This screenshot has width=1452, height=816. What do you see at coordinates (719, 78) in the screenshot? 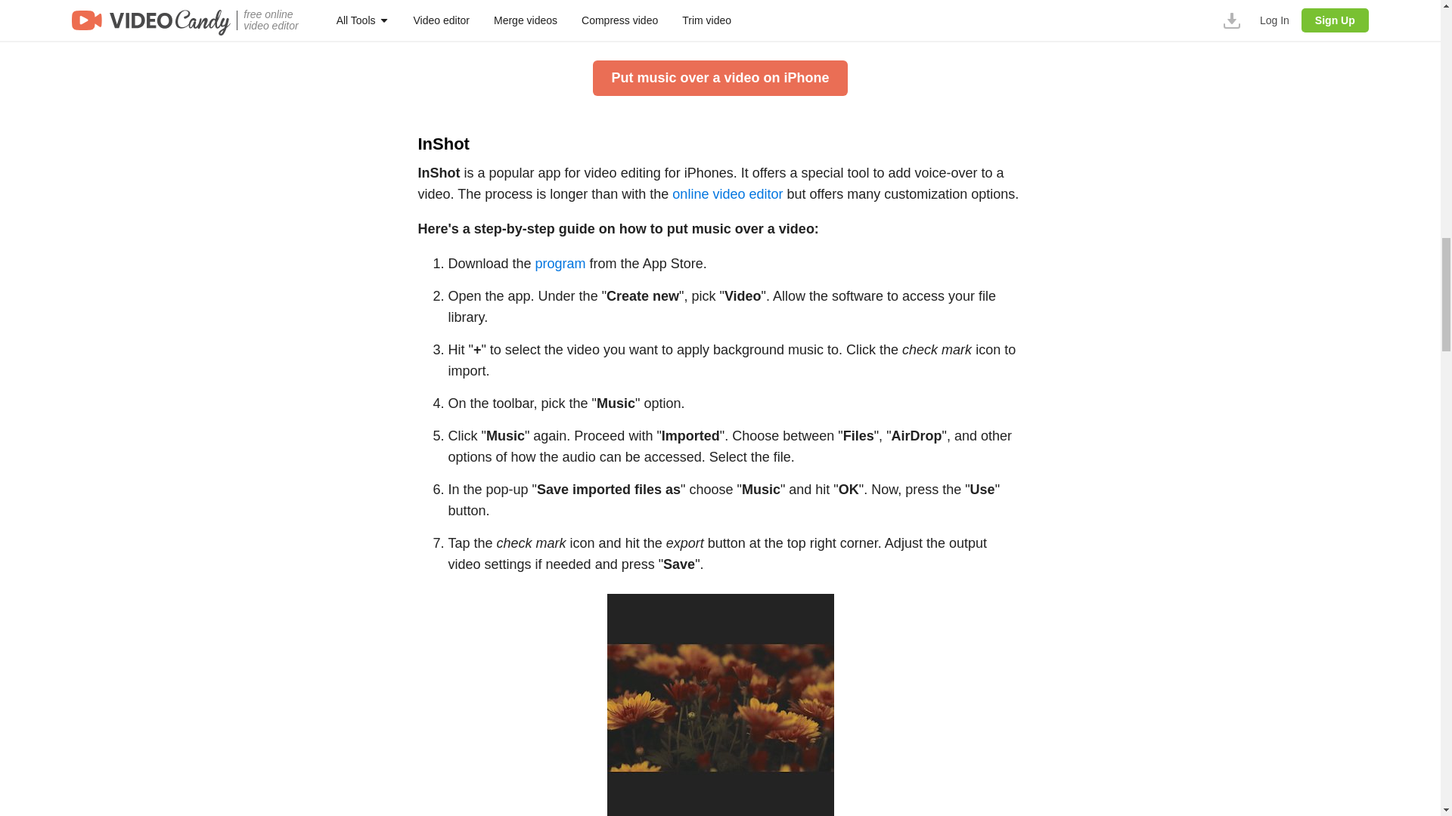
I see `Put music over a video on iPhone` at bounding box center [719, 78].